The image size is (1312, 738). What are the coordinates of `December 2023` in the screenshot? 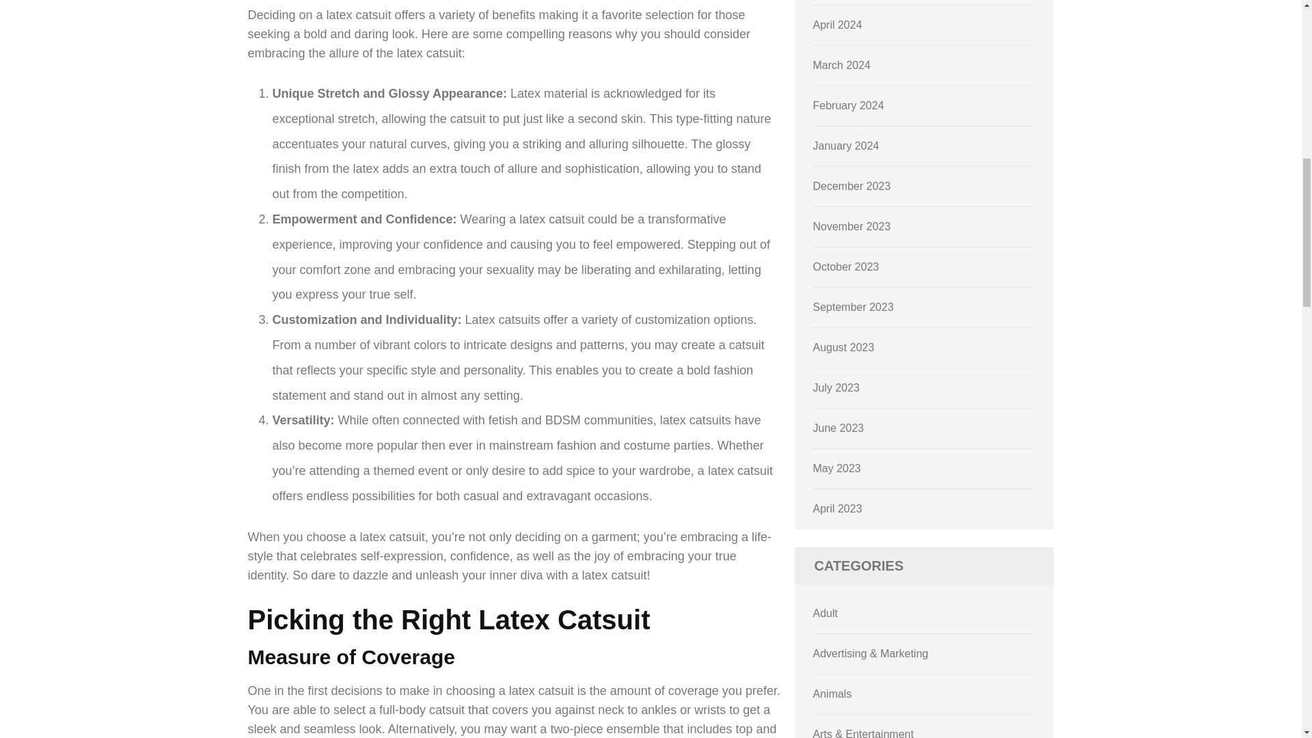 It's located at (851, 186).